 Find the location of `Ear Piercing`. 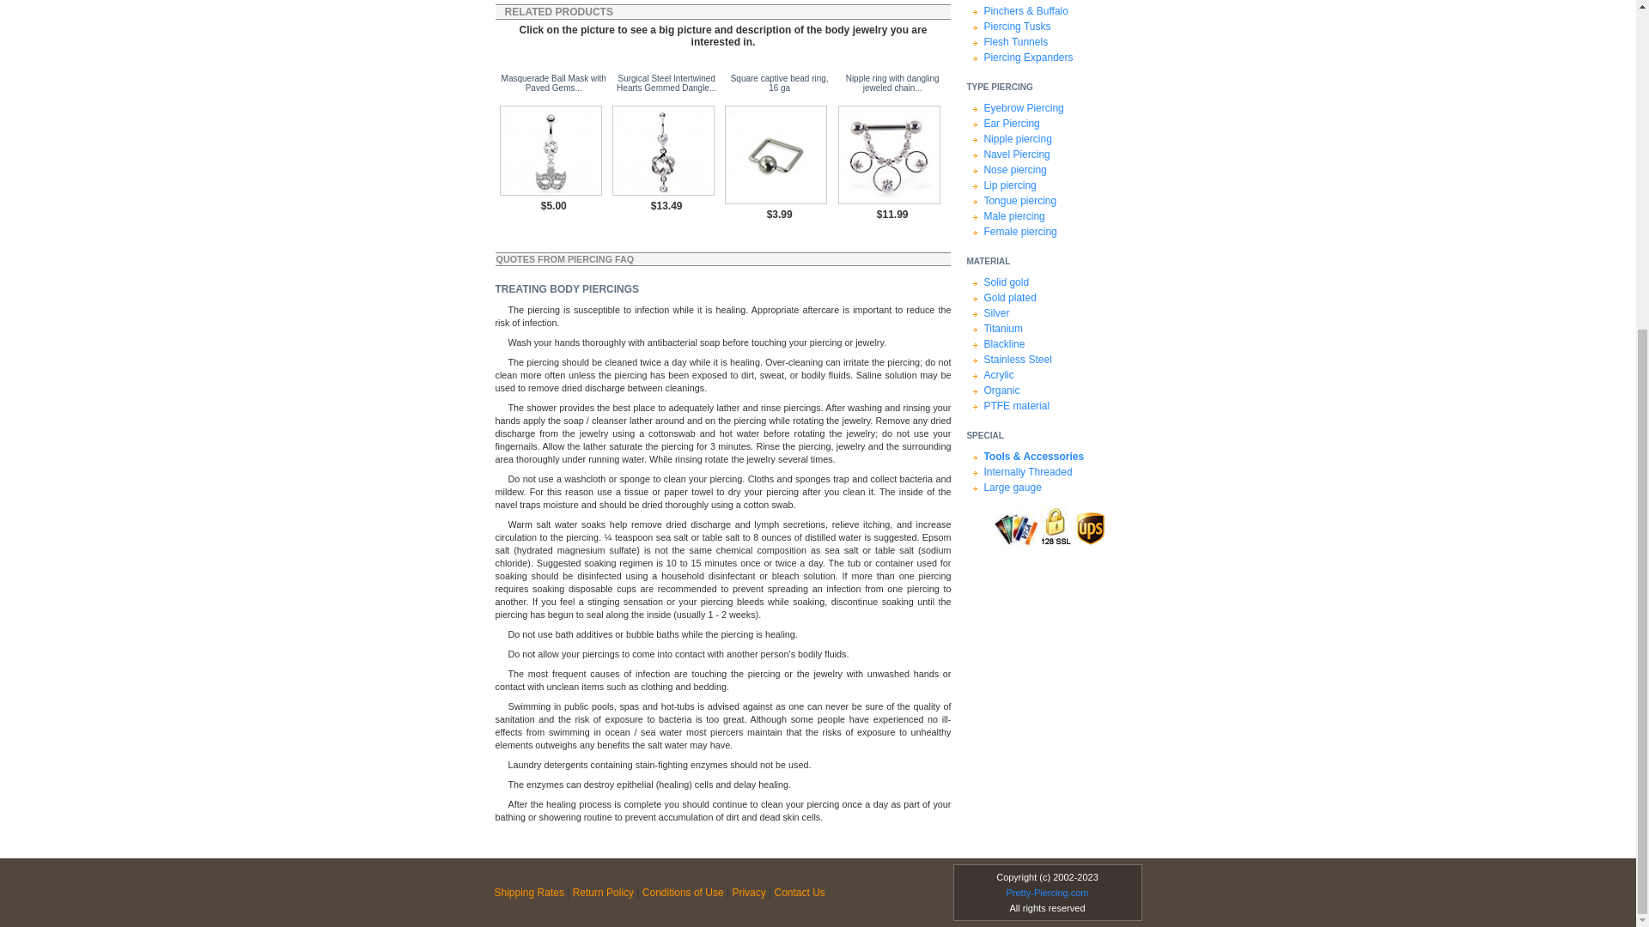

Ear Piercing is located at coordinates (1061, 124).